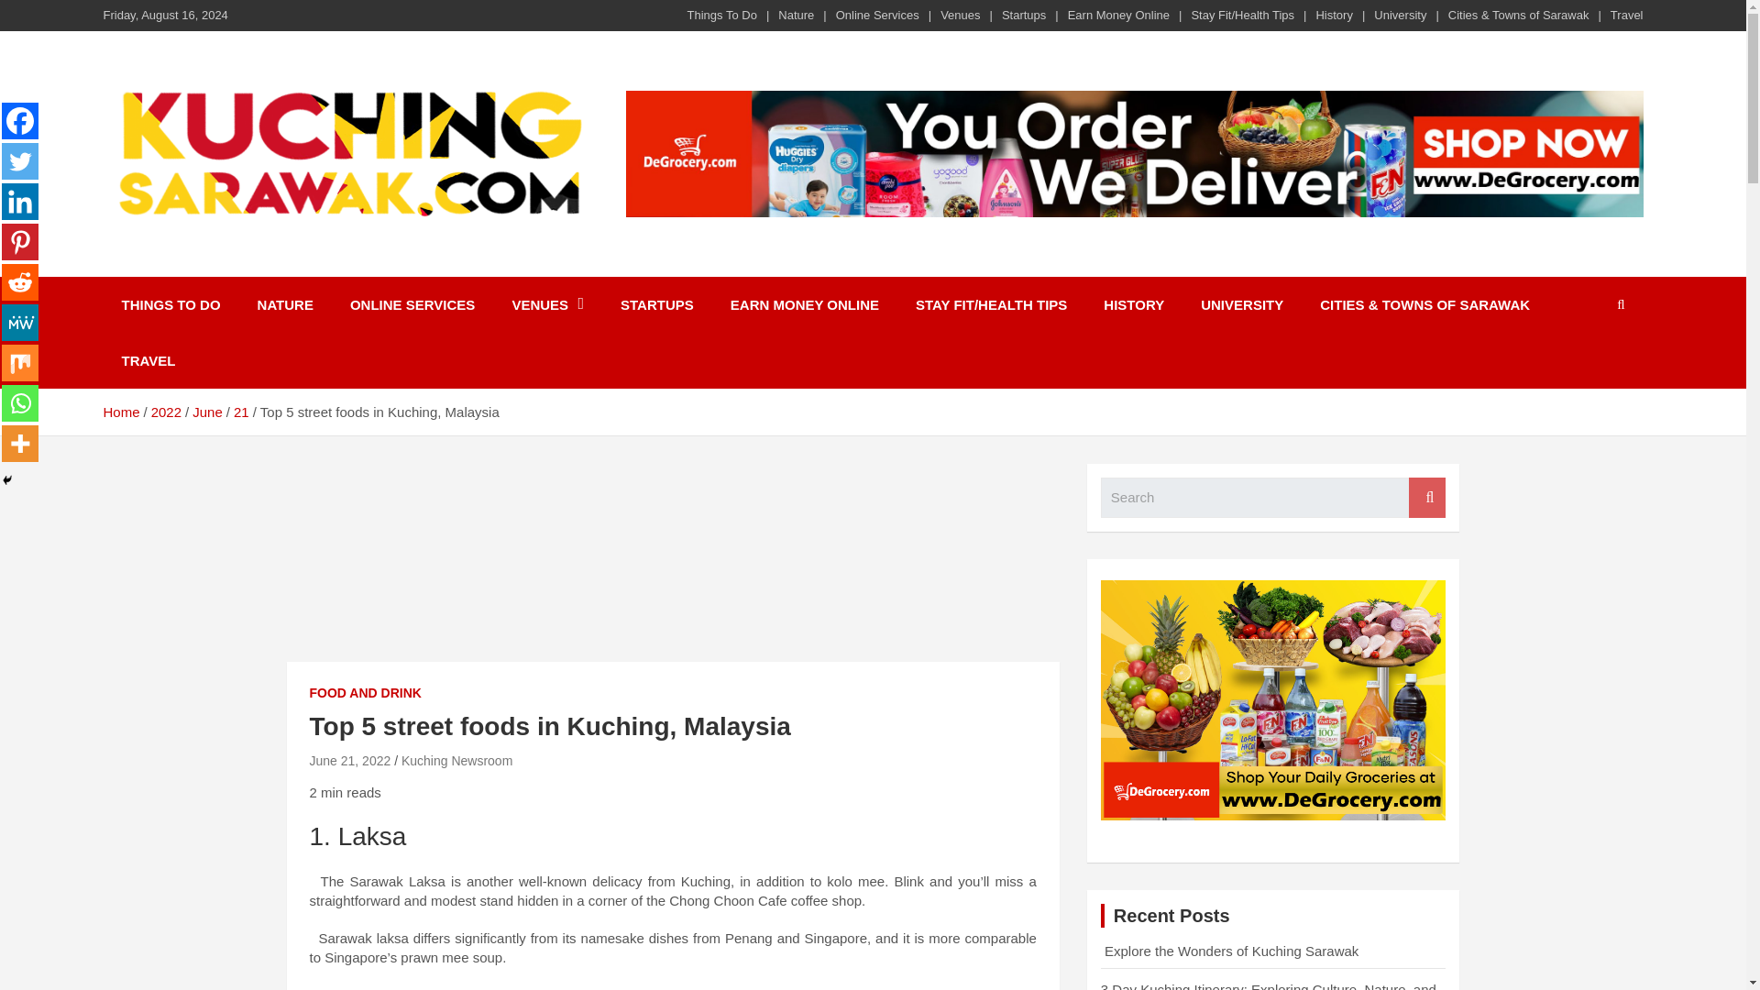 Image resolution: width=1760 pixels, height=990 pixels. Describe the element at coordinates (796, 15) in the screenshot. I see `Nature` at that location.